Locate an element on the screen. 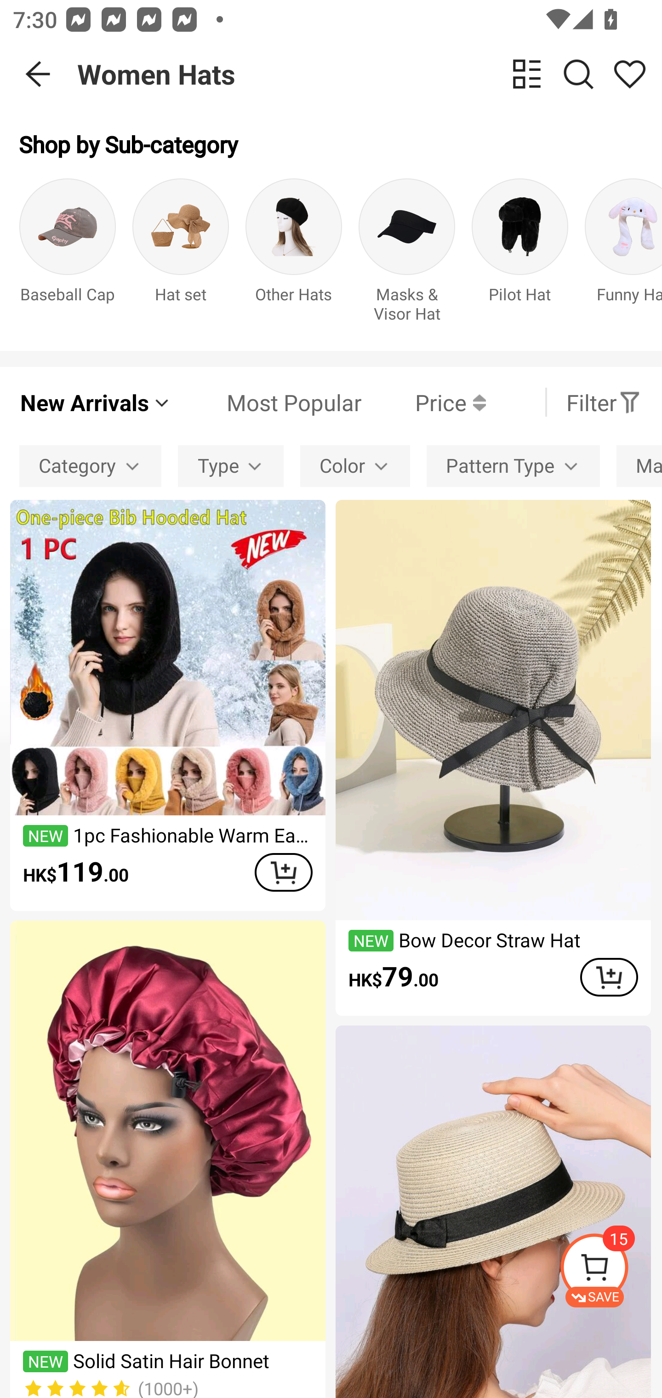 The image size is (662, 1398). Other Hats is located at coordinates (294, 255).